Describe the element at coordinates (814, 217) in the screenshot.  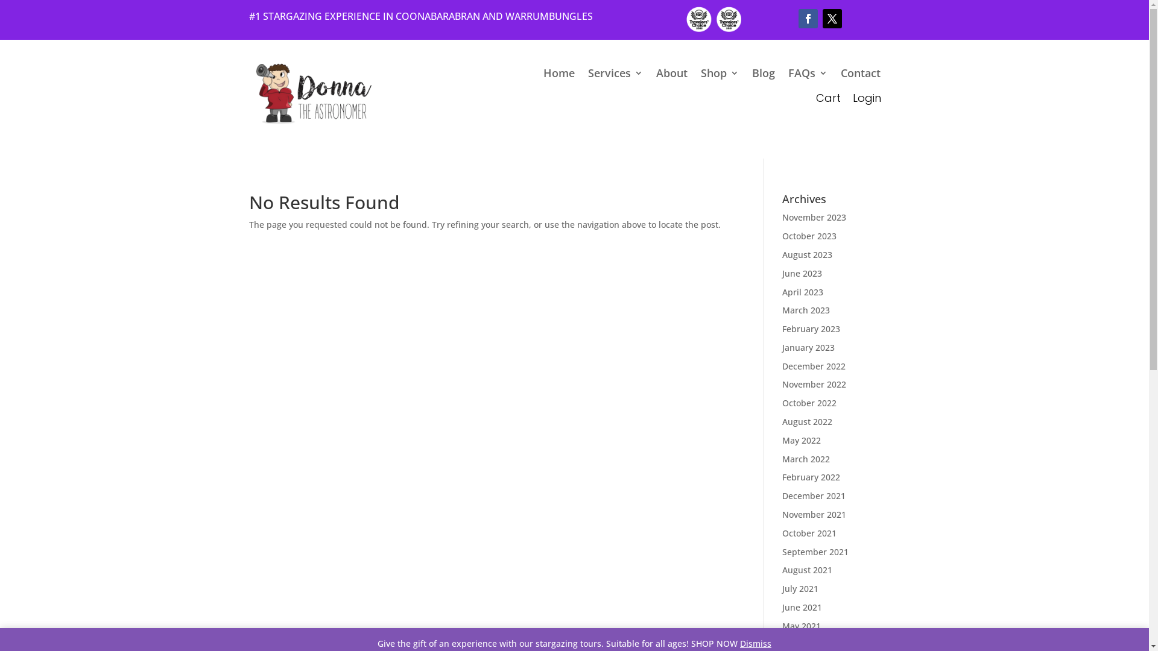
I see `November 2023` at that location.